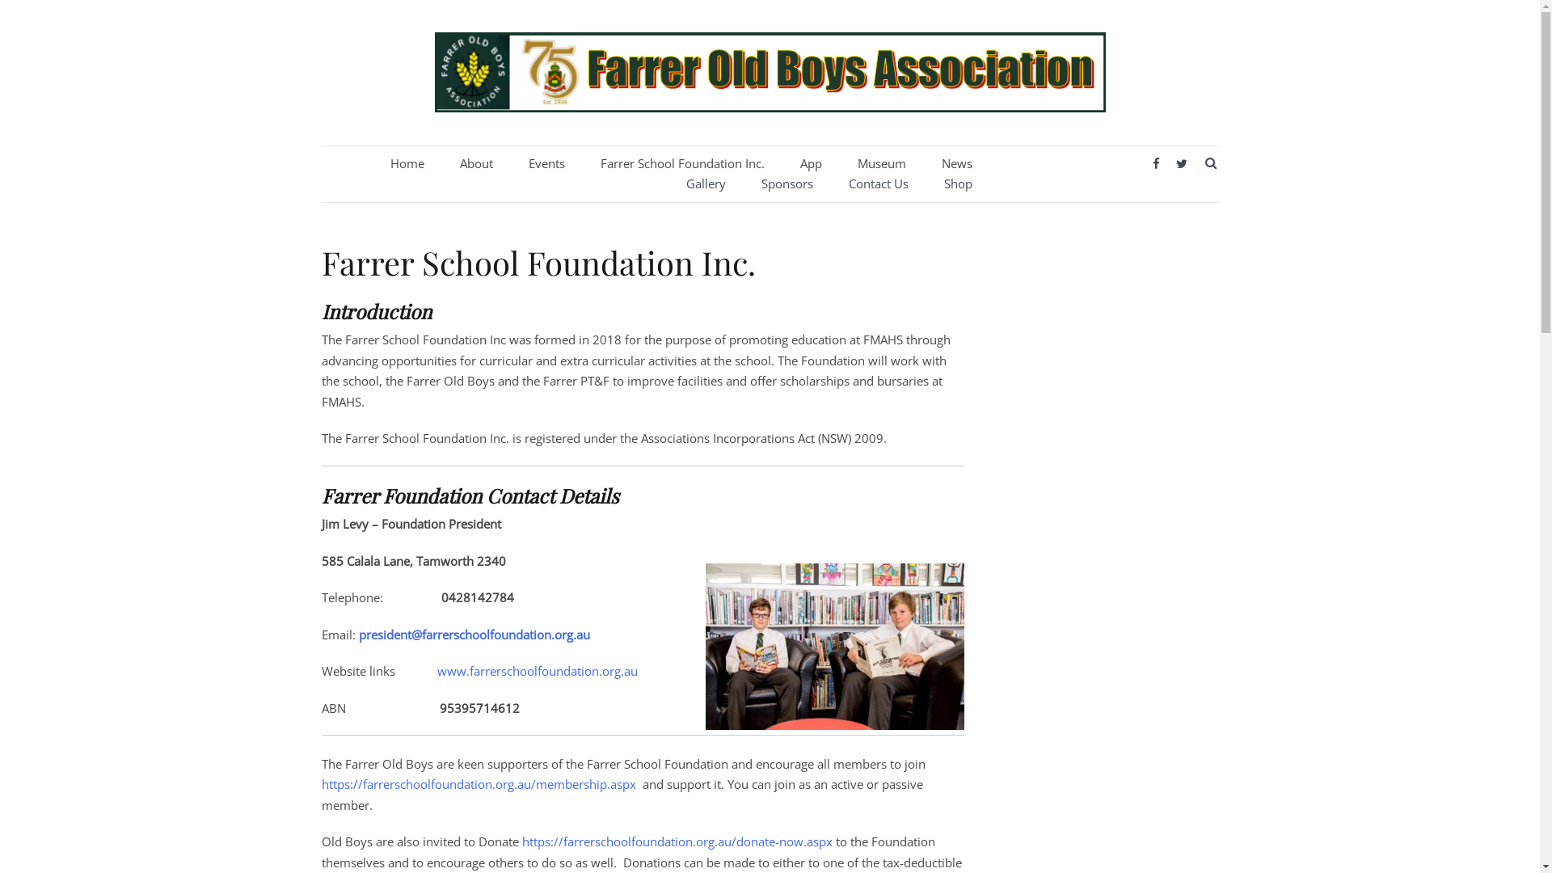 This screenshot has height=873, width=1552. I want to click on p, so click(362, 635).